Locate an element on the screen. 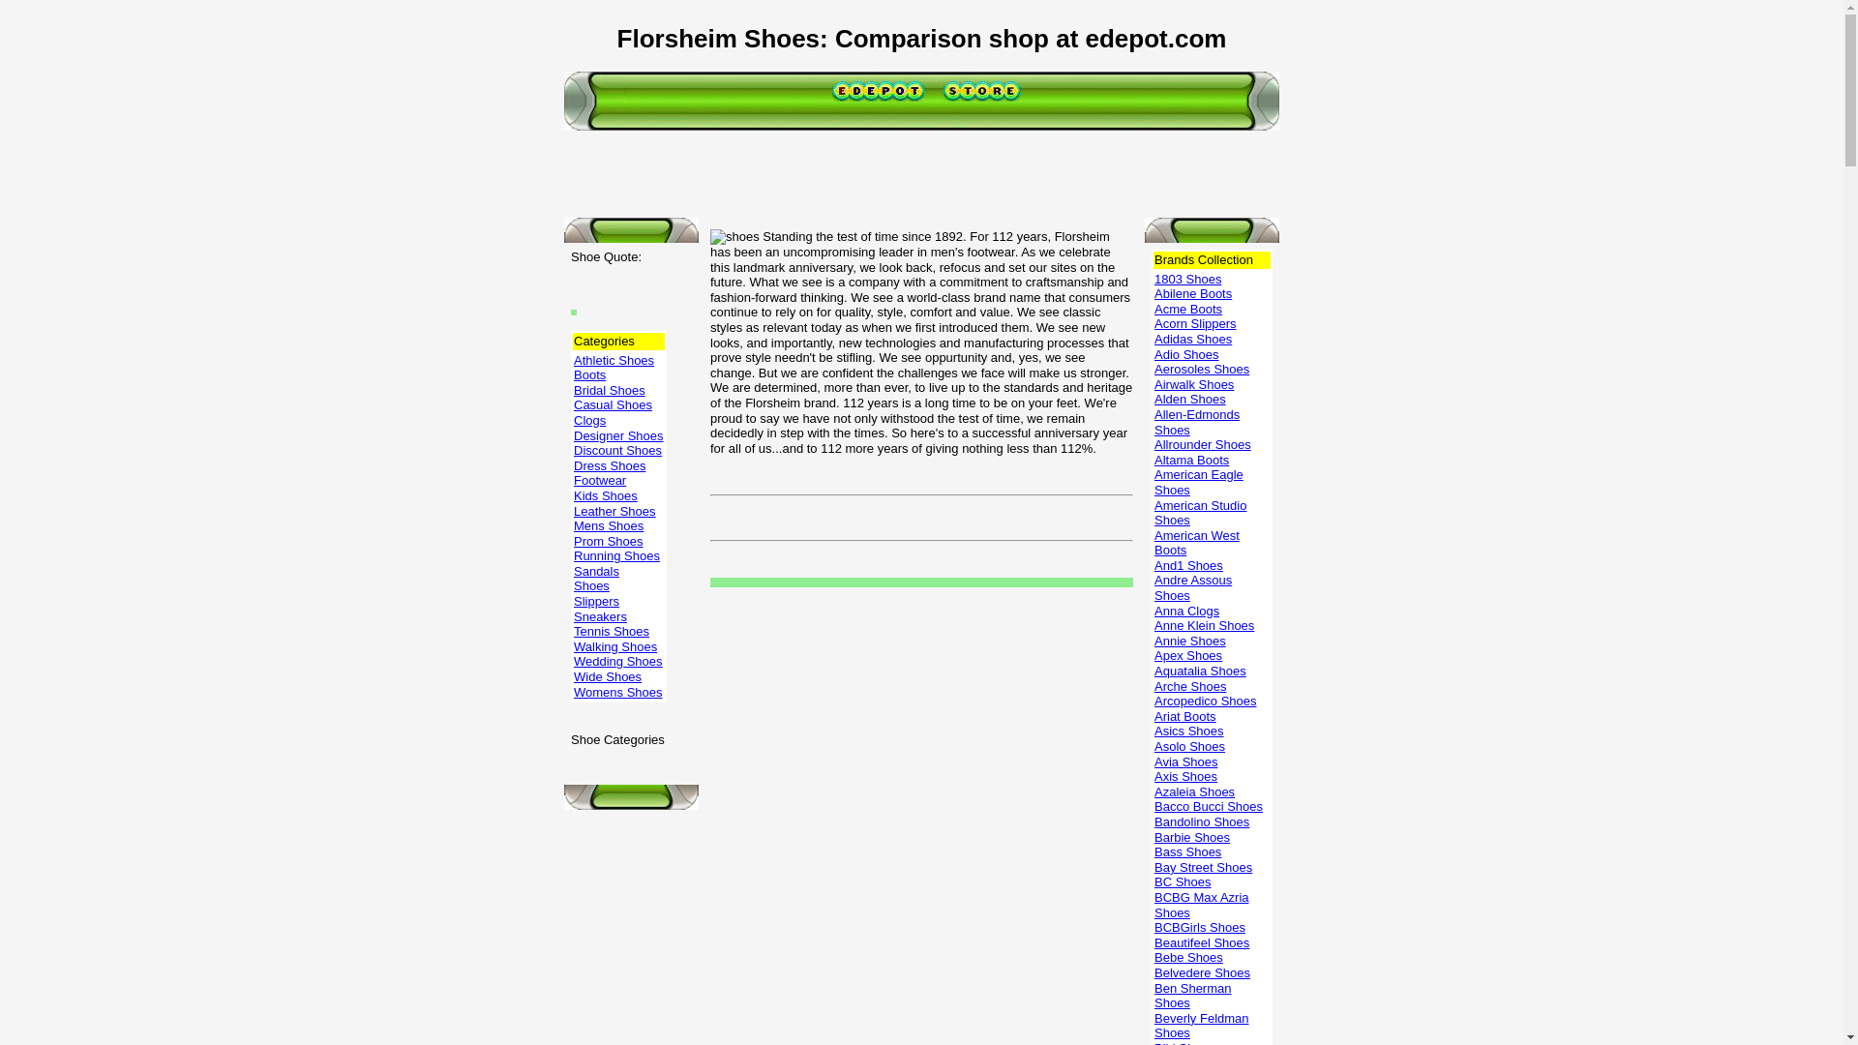 The image size is (1858, 1045). Adidas Shoes is located at coordinates (1192, 339).